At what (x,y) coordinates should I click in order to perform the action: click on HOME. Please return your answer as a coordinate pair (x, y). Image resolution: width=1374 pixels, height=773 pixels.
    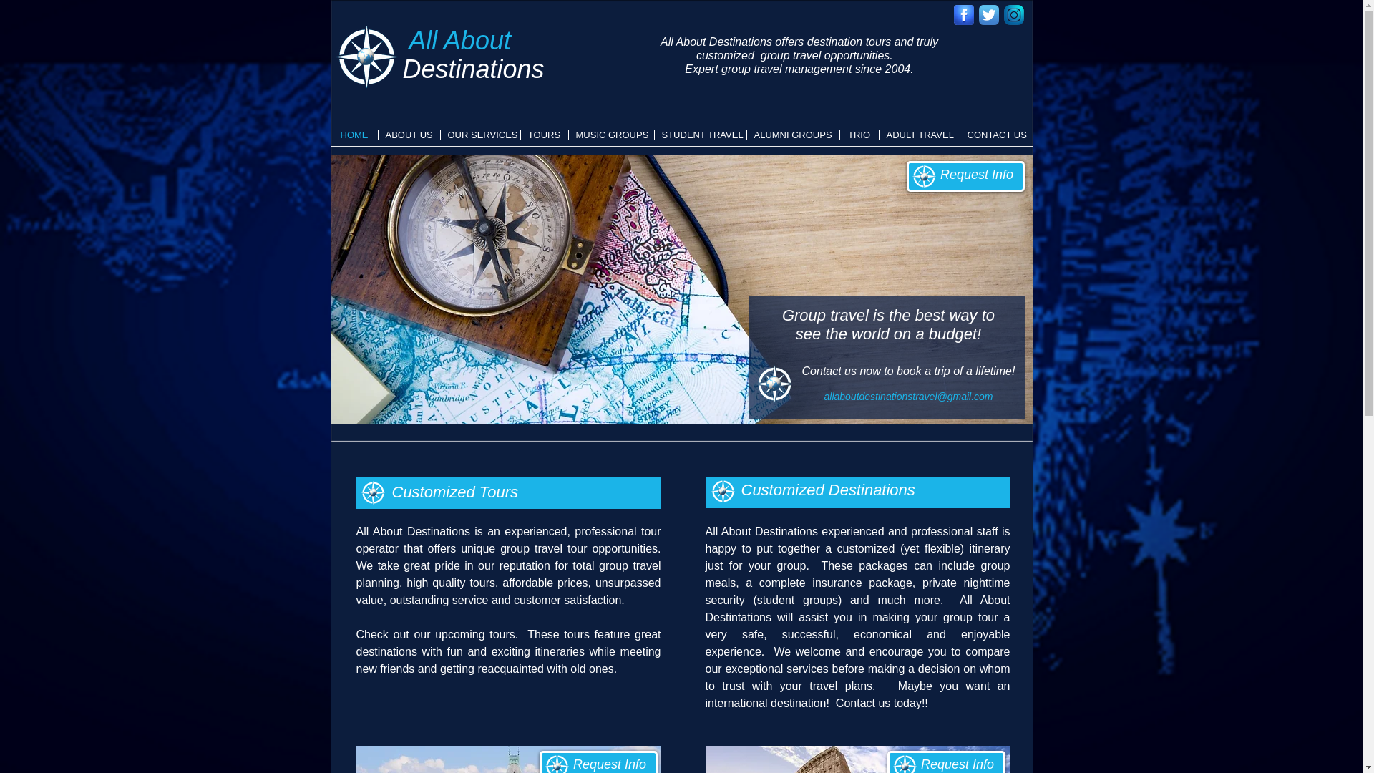
    Looking at the image, I should click on (354, 135).